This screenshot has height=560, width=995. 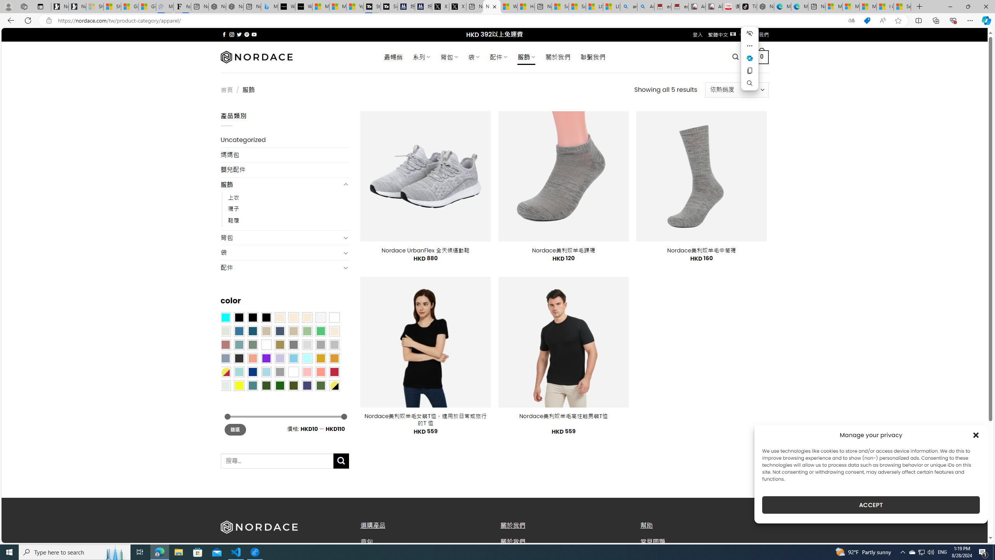 What do you see at coordinates (40, 6) in the screenshot?
I see `Tab actions menu` at bounding box center [40, 6].